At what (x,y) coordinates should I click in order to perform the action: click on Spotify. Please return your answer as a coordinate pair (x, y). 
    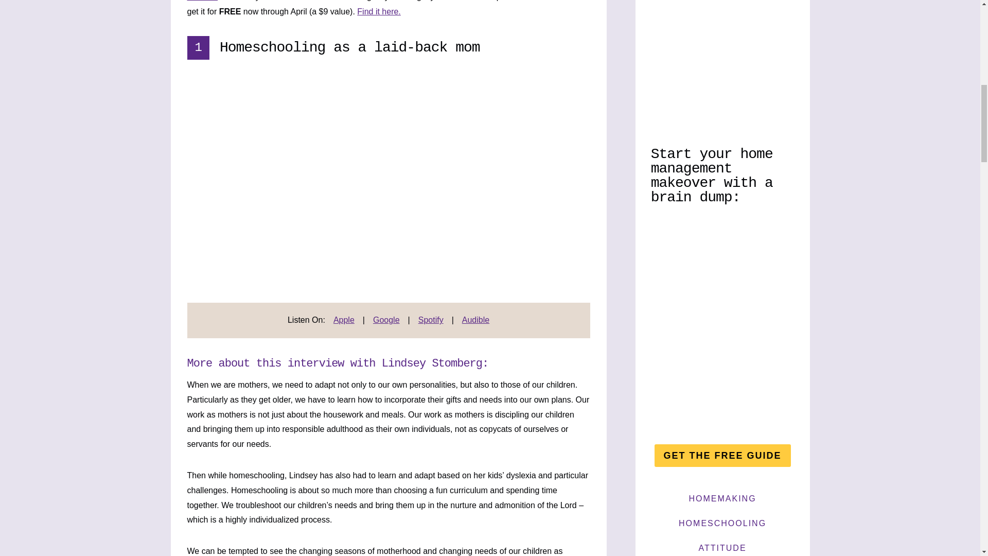
    Looking at the image, I should click on (431, 320).